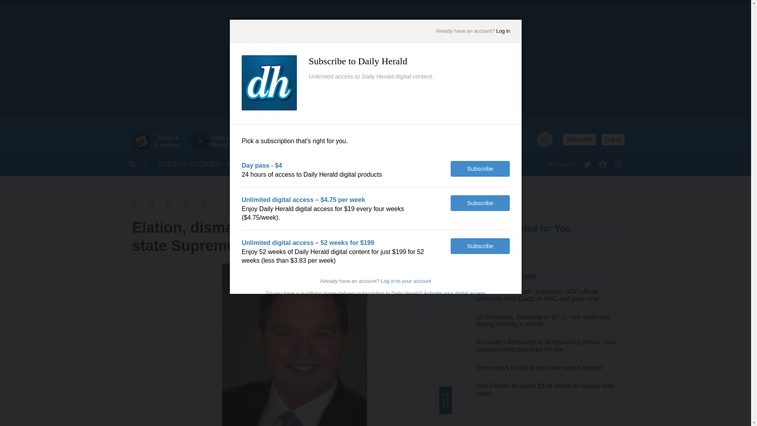  I want to click on ENTERTAINMENT, so click(447, 164).